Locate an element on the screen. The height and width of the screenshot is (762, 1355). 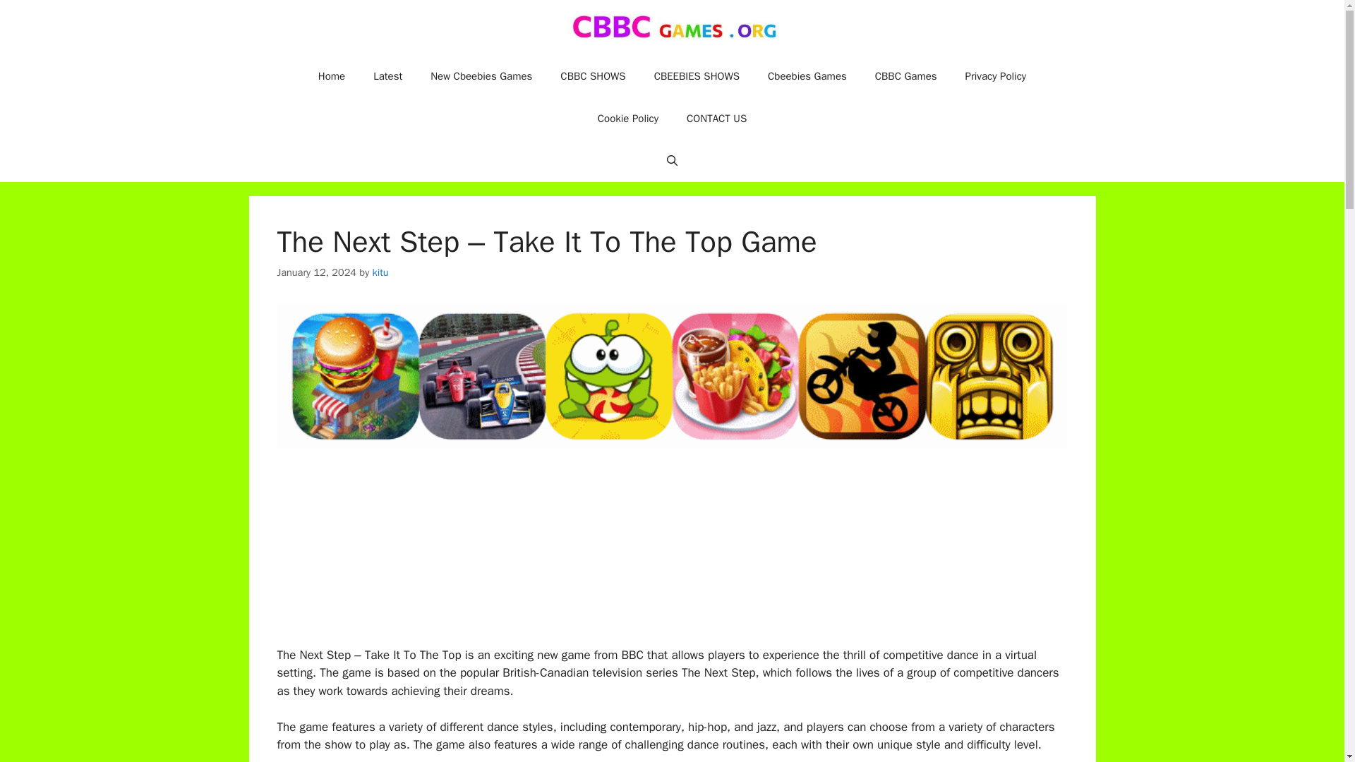
Cbeebies Games is located at coordinates (807, 76).